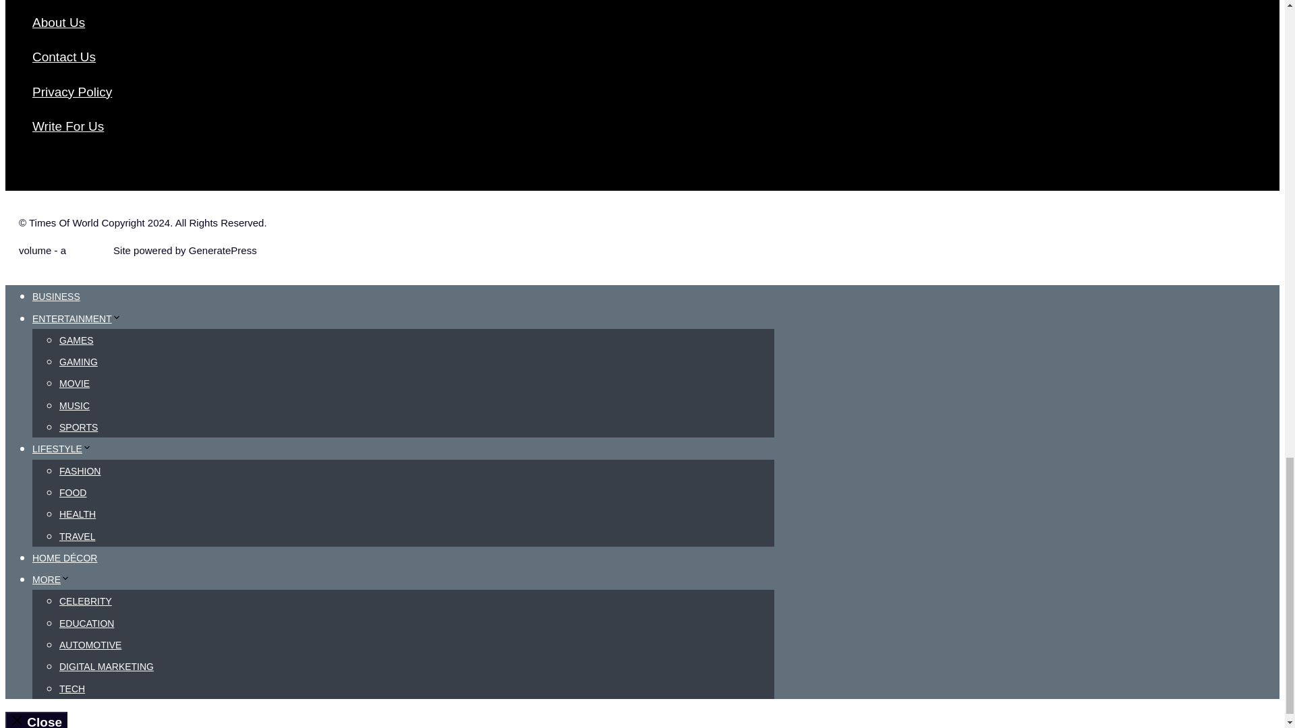  I want to click on Scroll back to top, so click(1251, 96).